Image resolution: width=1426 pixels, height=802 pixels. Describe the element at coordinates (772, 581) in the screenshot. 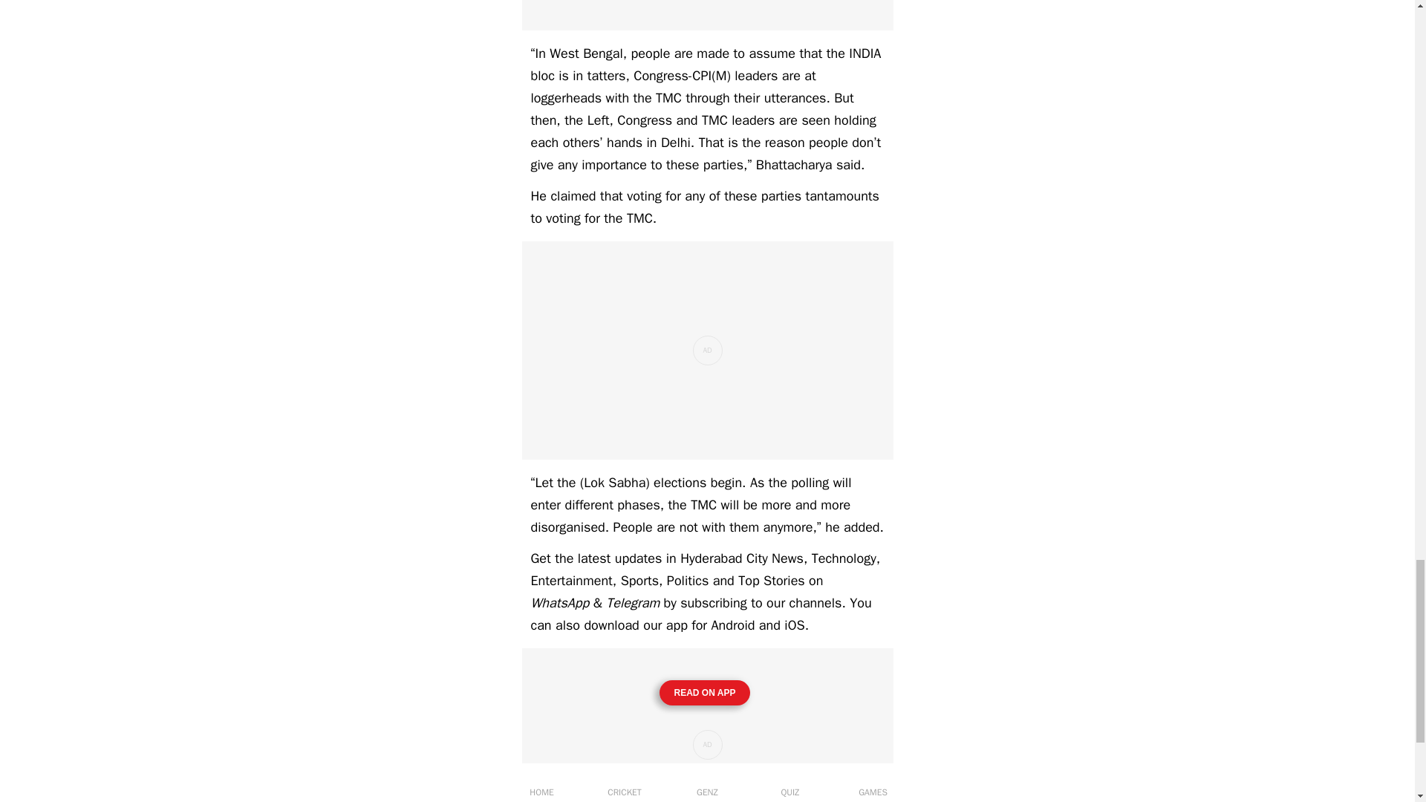

I see `Top Stories` at that location.